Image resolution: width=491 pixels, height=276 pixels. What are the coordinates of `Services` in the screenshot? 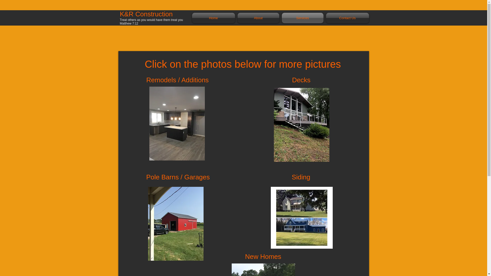 It's located at (302, 18).